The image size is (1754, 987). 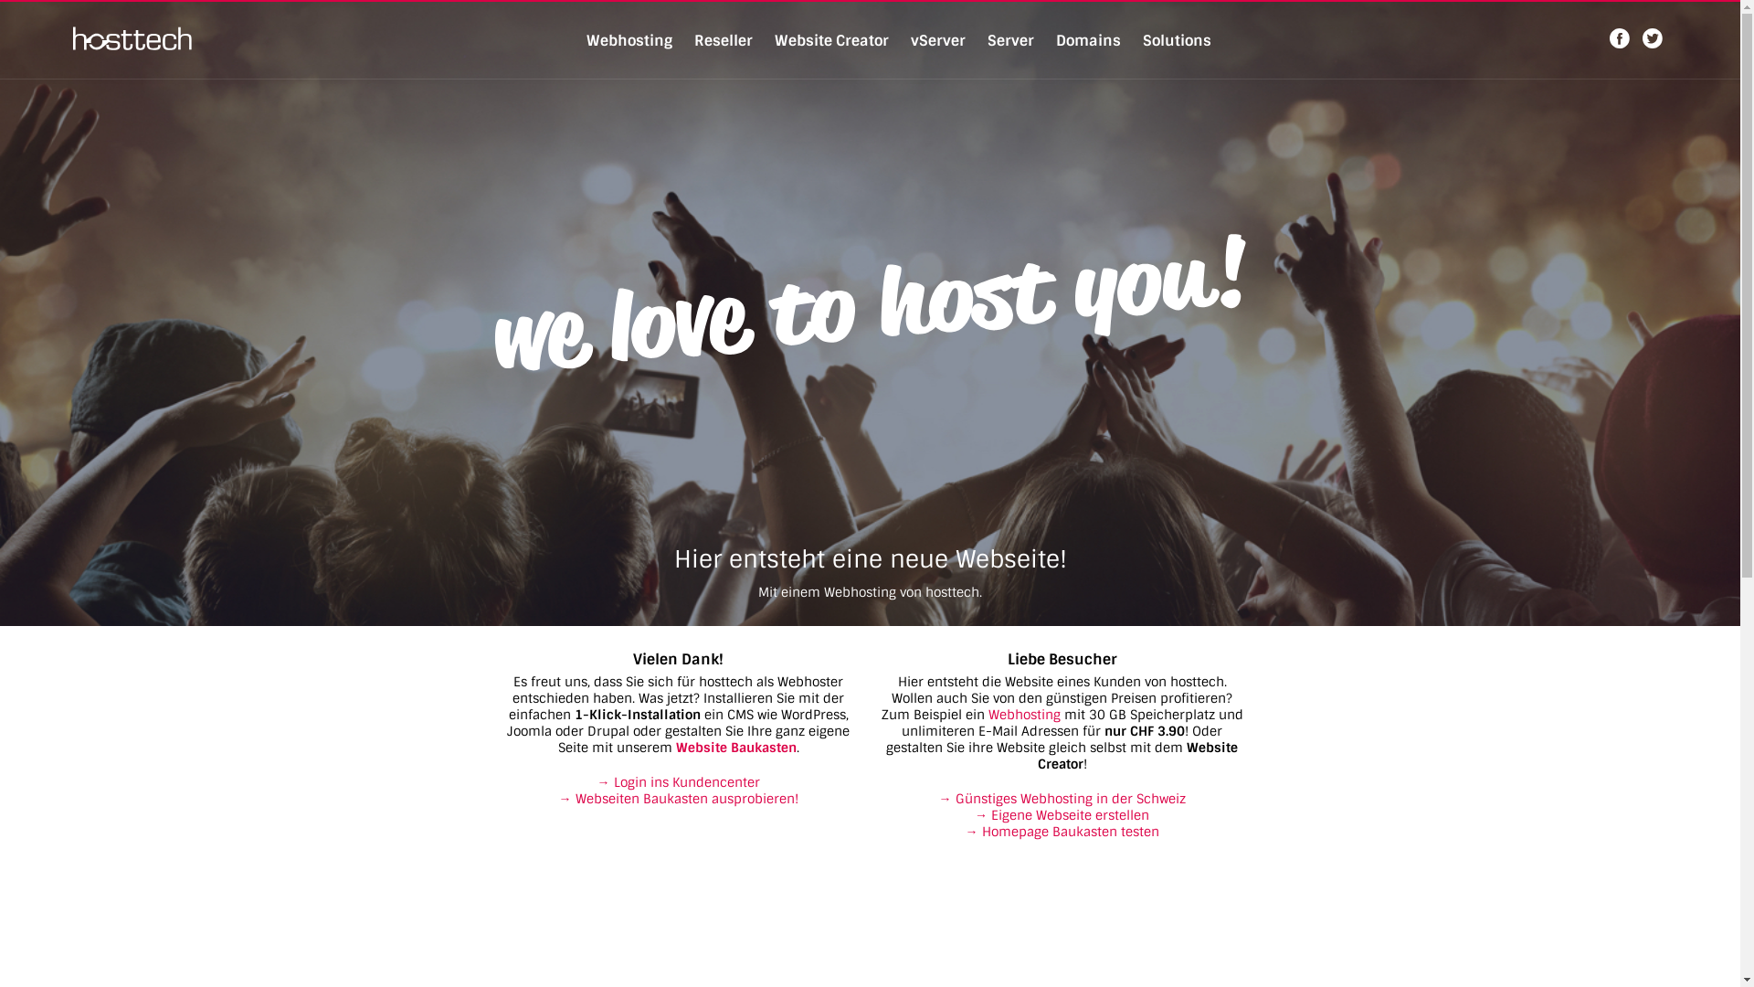 What do you see at coordinates (1177, 40) in the screenshot?
I see `Solutions` at bounding box center [1177, 40].